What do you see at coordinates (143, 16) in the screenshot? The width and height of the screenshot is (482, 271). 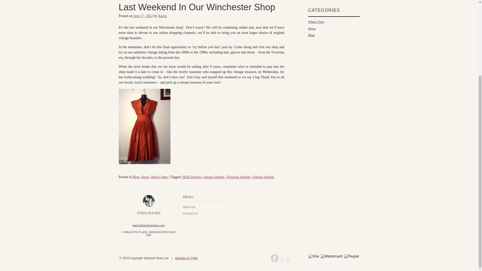 I see `3:29 pm` at bounding box center [143, 16].